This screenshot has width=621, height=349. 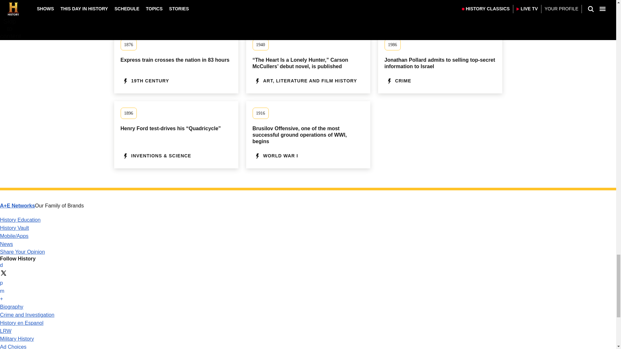 I want to click on Visit Biography, so click(x=12, y=306).